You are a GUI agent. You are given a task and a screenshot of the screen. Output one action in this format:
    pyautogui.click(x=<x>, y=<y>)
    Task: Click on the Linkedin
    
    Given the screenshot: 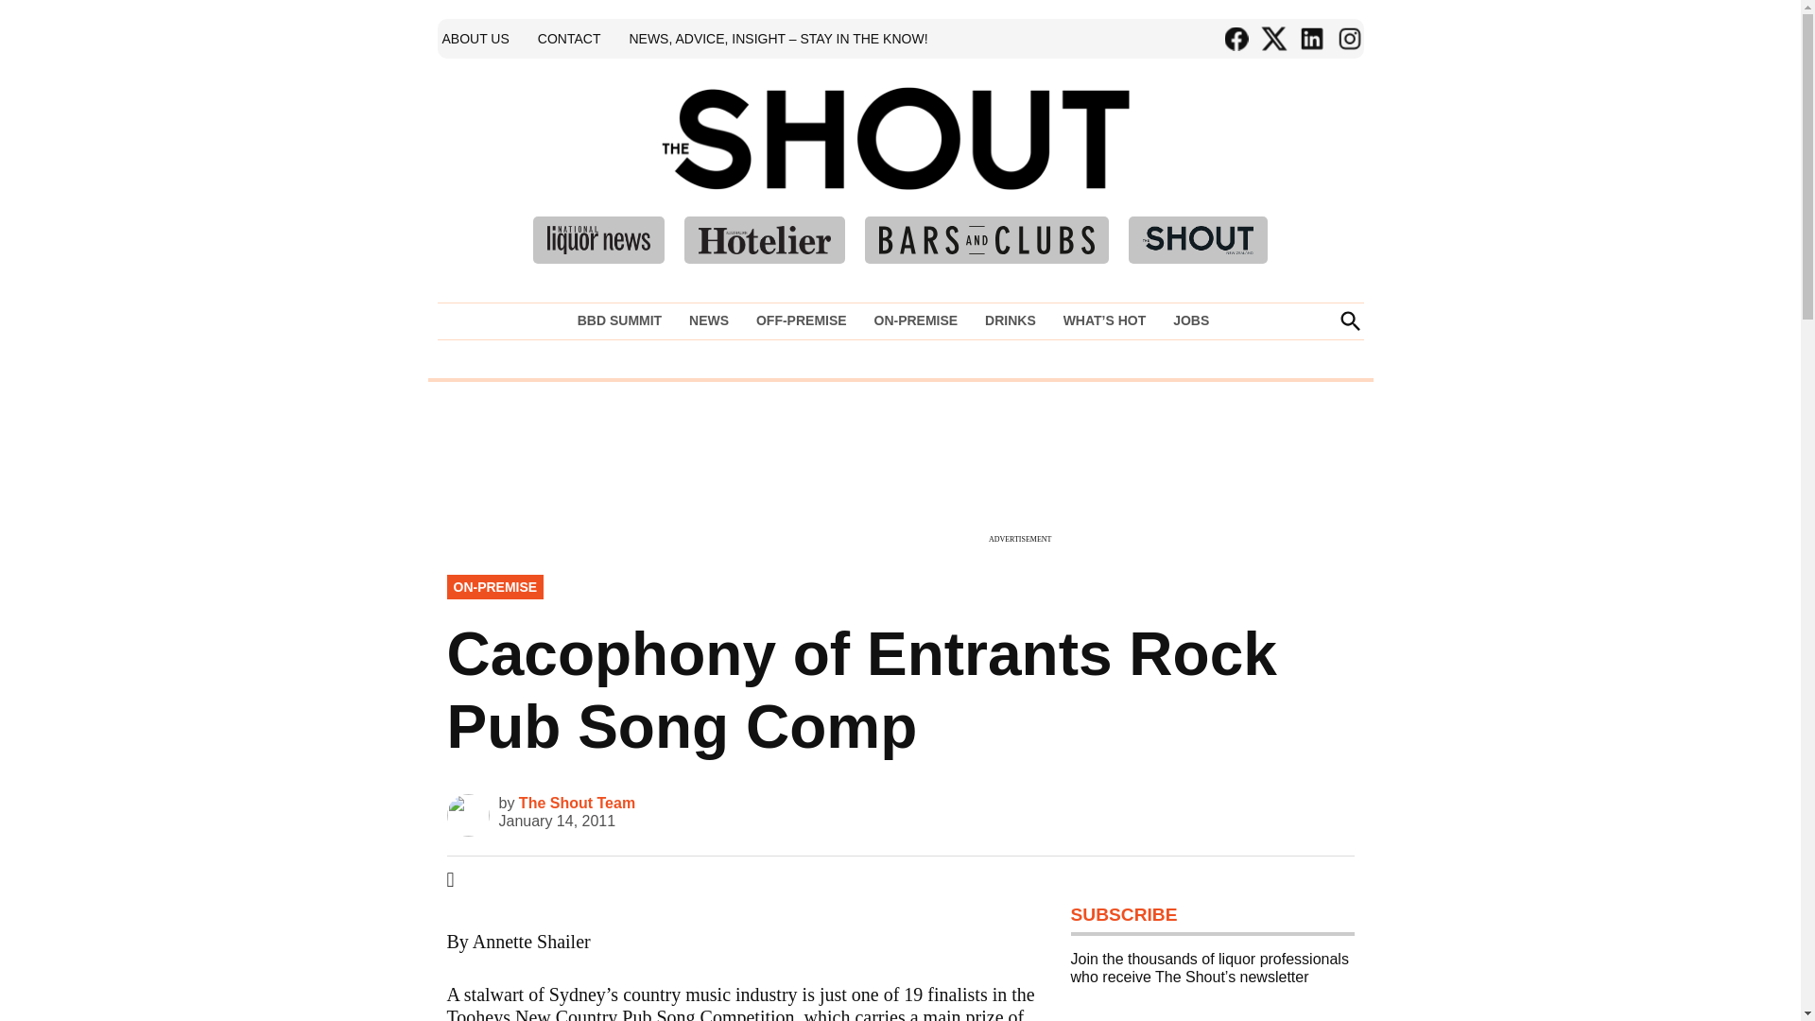 What is the action you would take?
    pyautogui.click(x=1310, y=39)
    